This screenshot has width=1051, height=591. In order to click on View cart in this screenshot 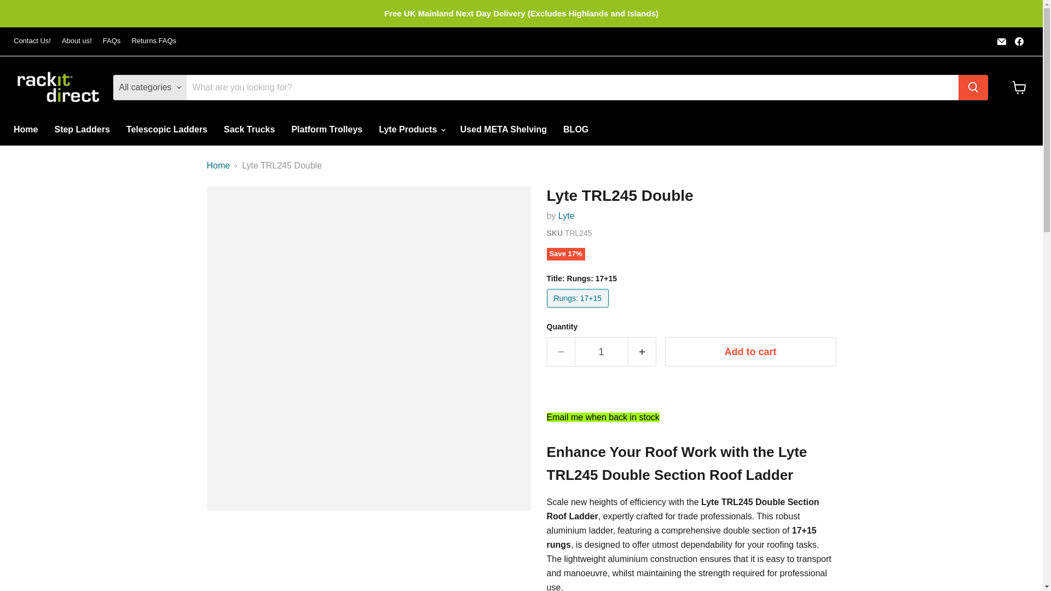, I will do `click(1019, 88)`.